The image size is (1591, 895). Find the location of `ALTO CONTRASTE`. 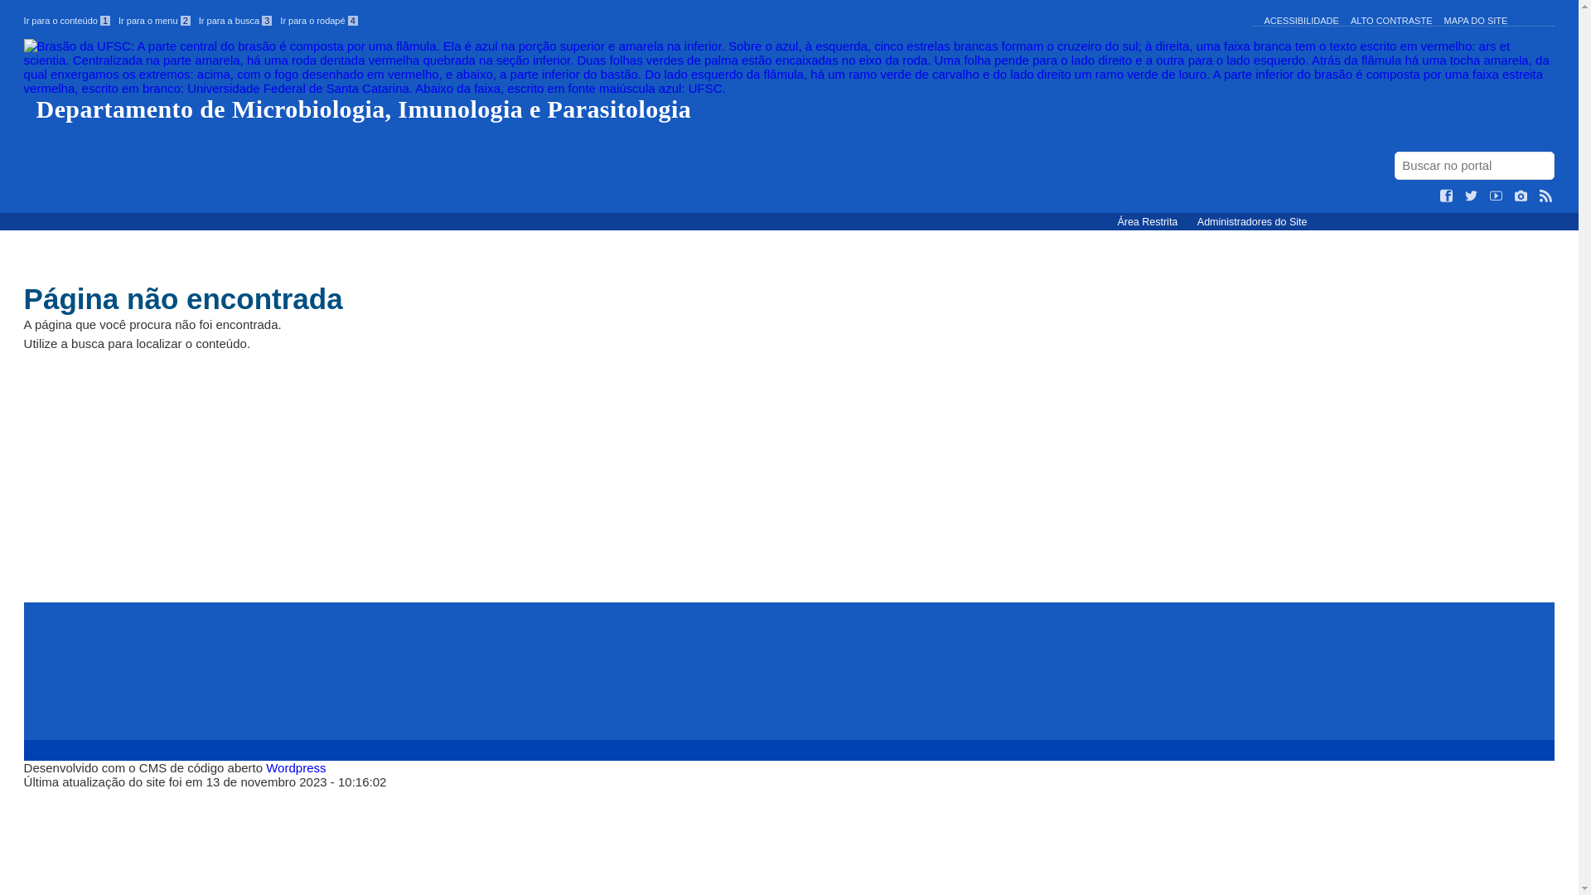

ALTO CONTRASTE is located at coordinates (1392, 21).